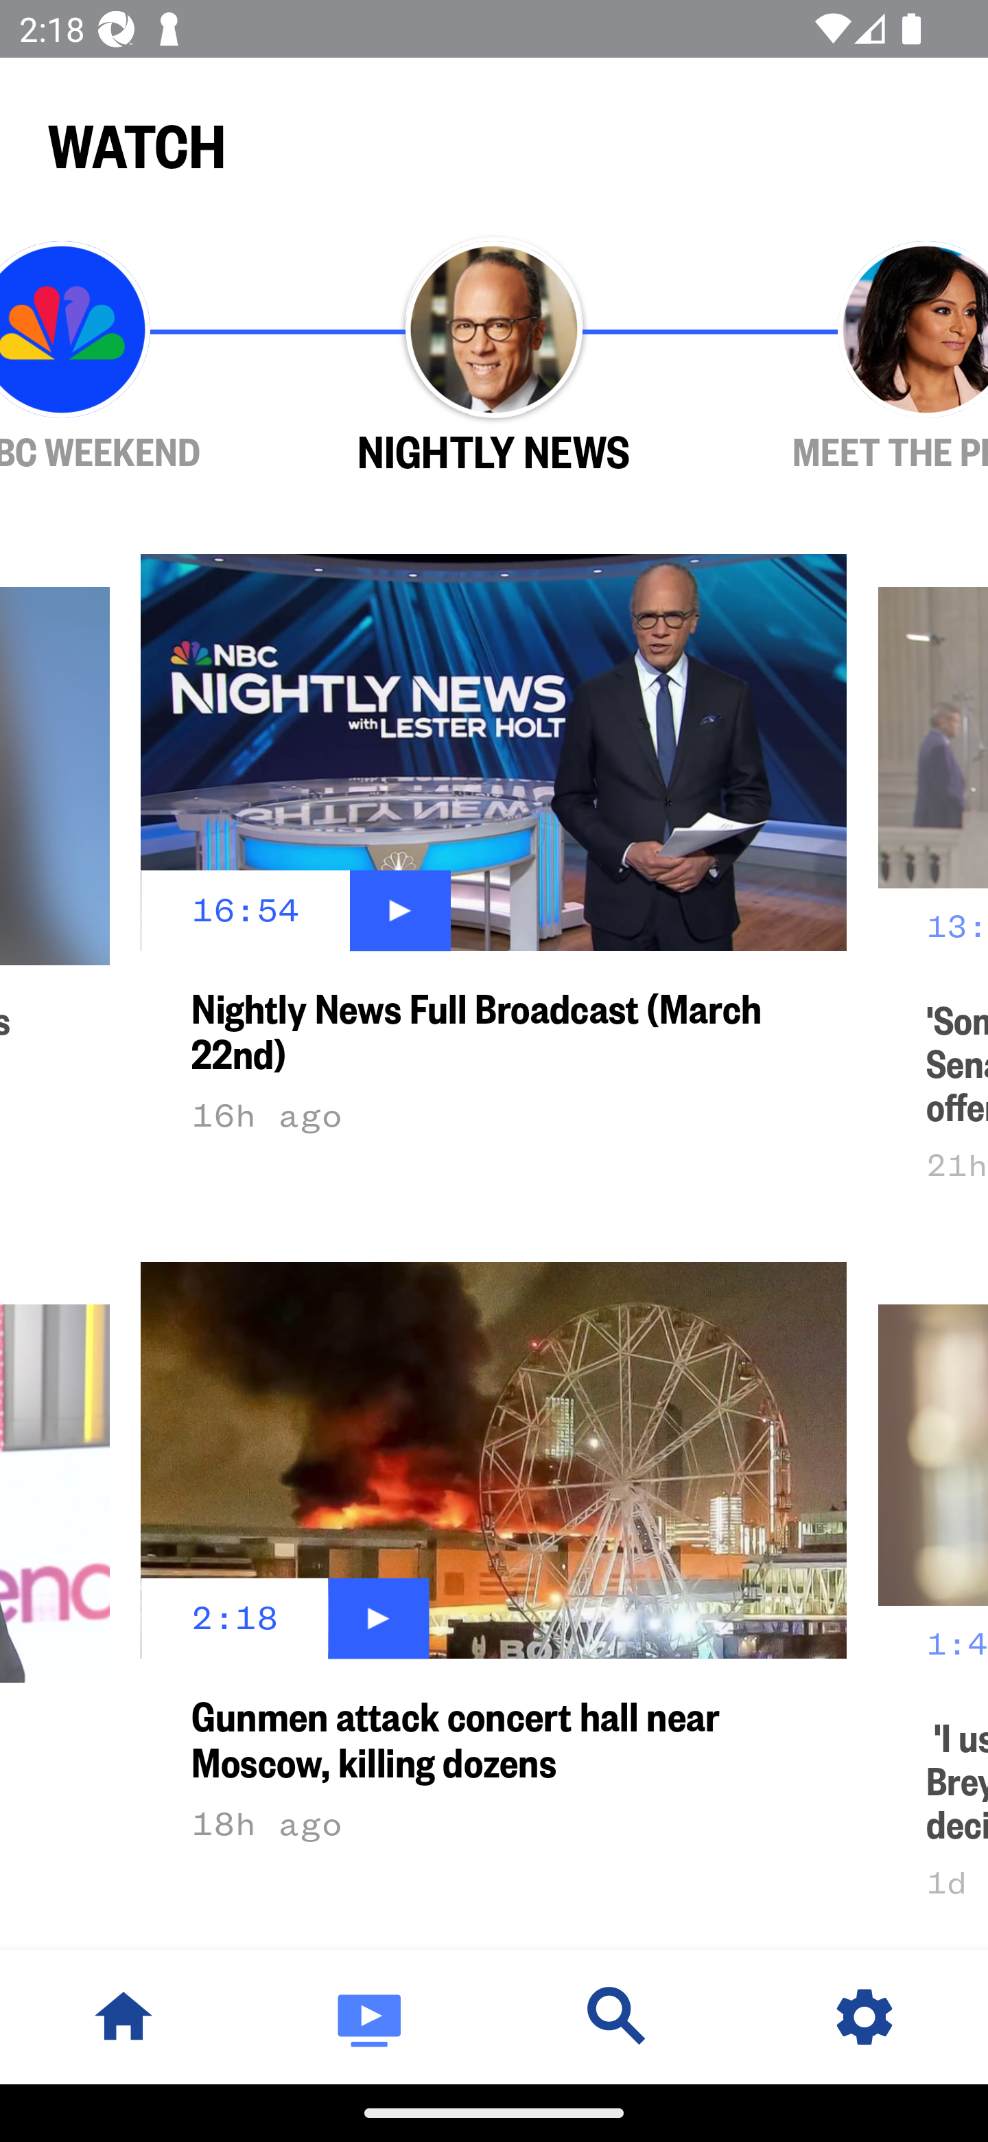 This screenshot has width=988, height=2142. I want to click on MSNBC WEEKEND, so click(139, 357).